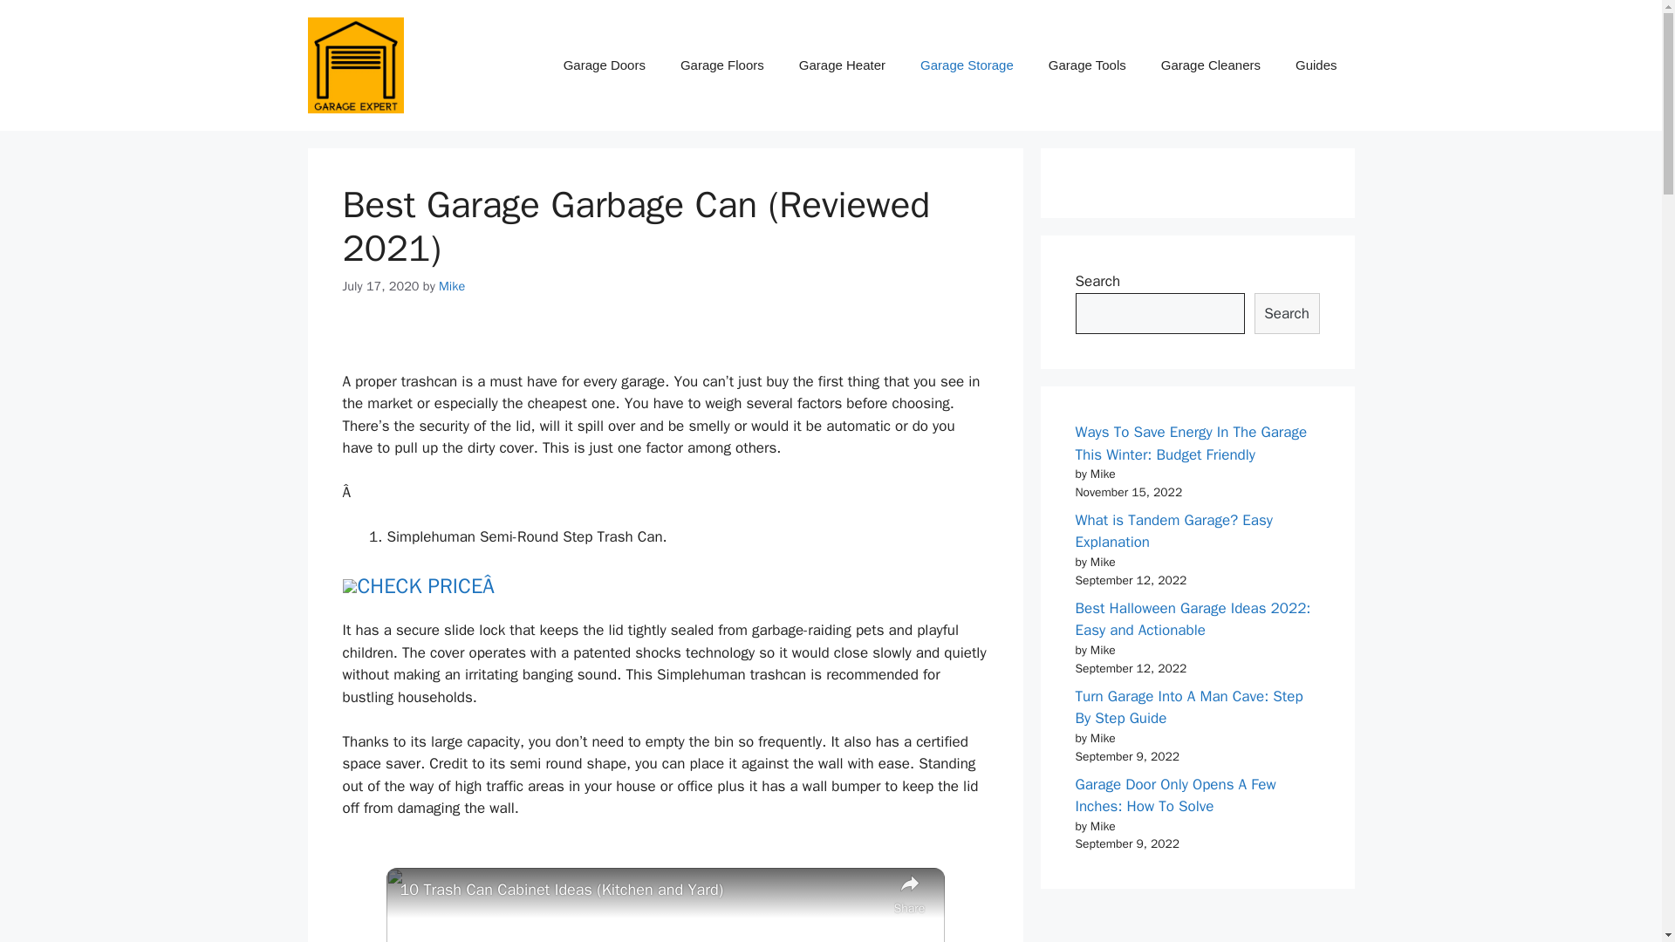  What do you see at coordinates (722, 65) in the screenshot?
I see `Garage Floors` at bounding box center [722, 65].